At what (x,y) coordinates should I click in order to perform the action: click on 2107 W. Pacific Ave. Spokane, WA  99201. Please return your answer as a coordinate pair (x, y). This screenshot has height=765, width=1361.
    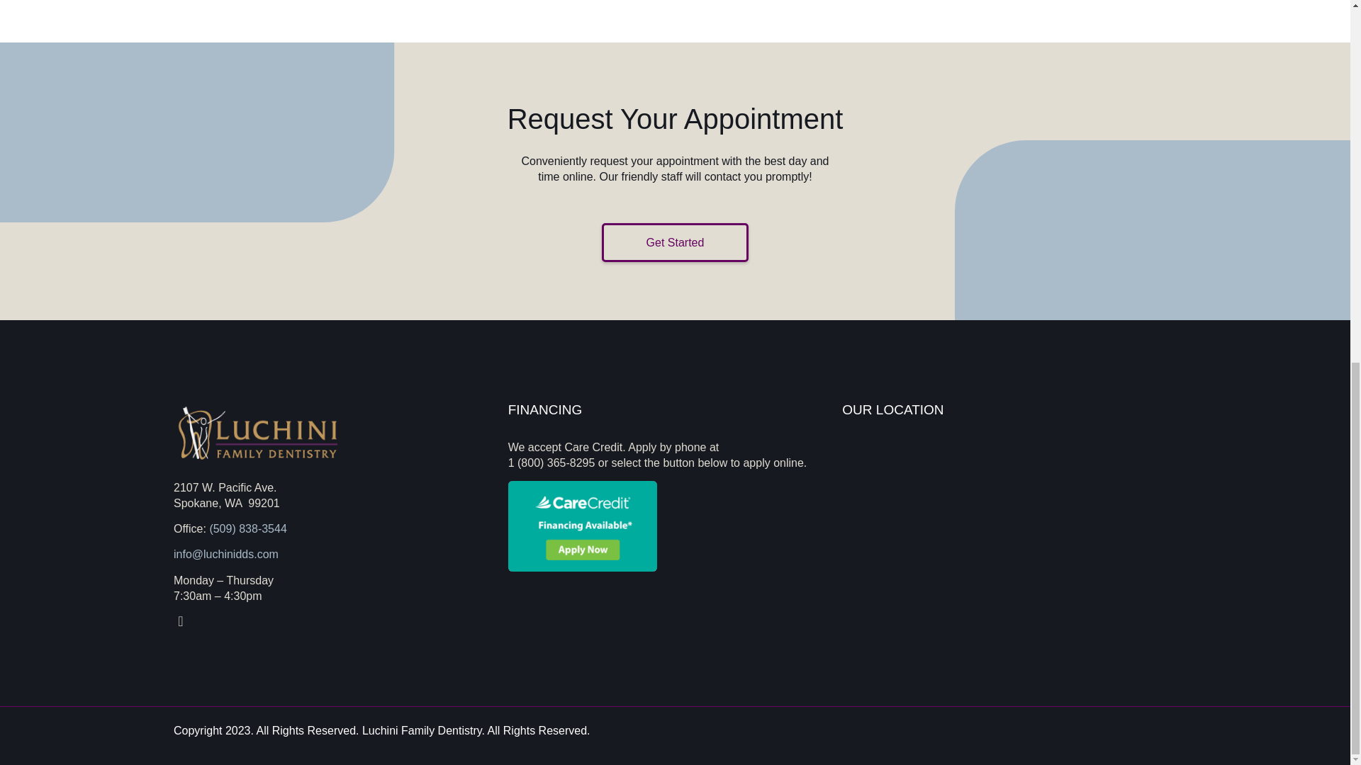
    Looking at the image, I should click on (1009, 546).